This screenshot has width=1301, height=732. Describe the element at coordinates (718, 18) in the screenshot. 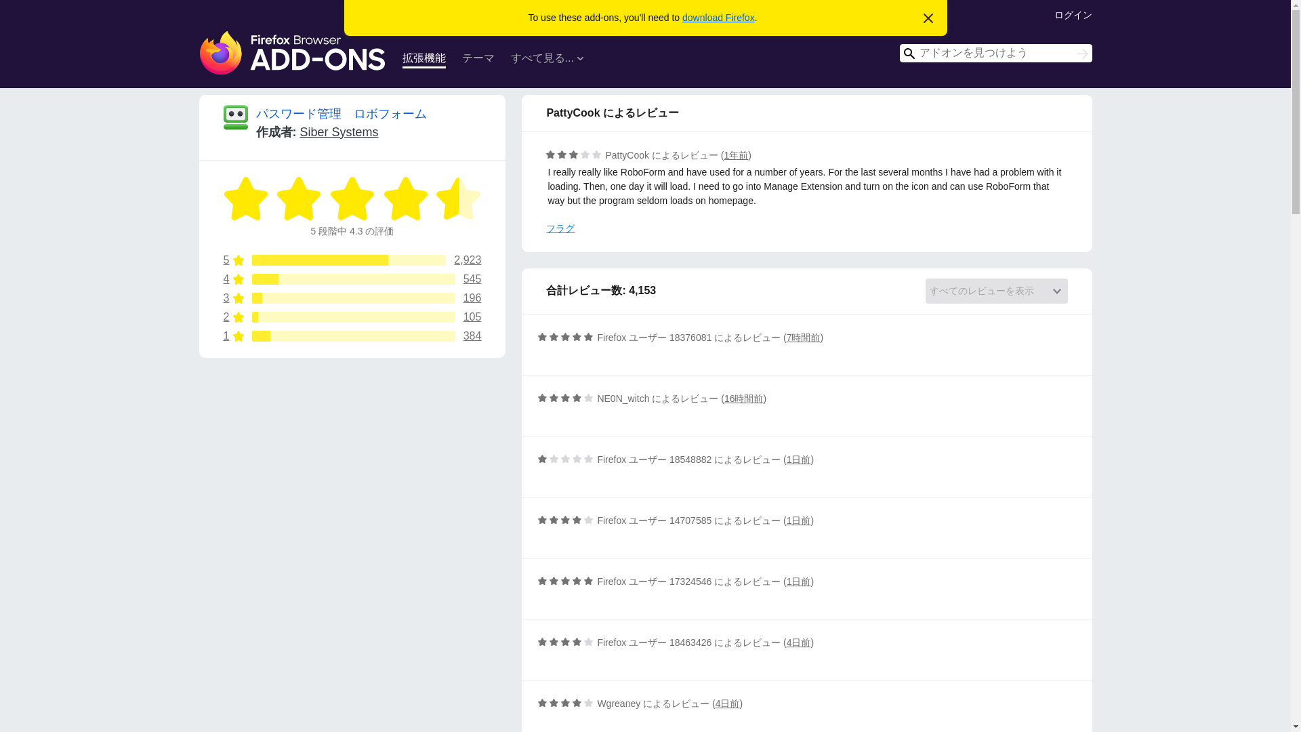

I see `Siber Systems` at that location.